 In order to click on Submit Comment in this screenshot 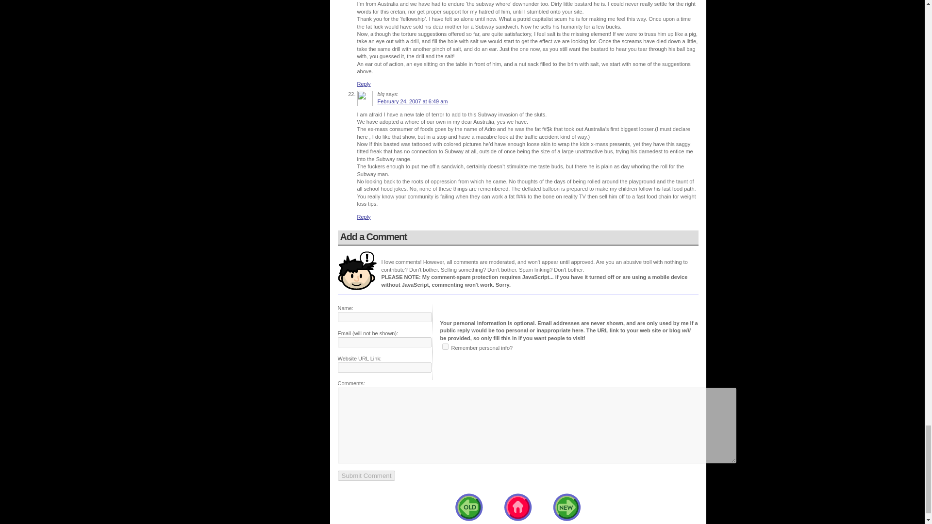, I will do `click(366, 475)`.